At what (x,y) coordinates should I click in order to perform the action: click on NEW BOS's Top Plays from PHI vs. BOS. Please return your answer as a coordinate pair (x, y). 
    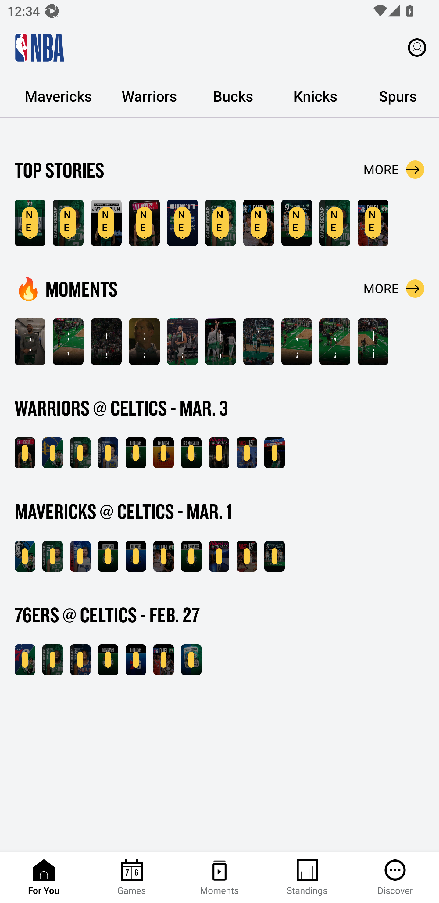
    Looking at the image, I should click on (108, 660).